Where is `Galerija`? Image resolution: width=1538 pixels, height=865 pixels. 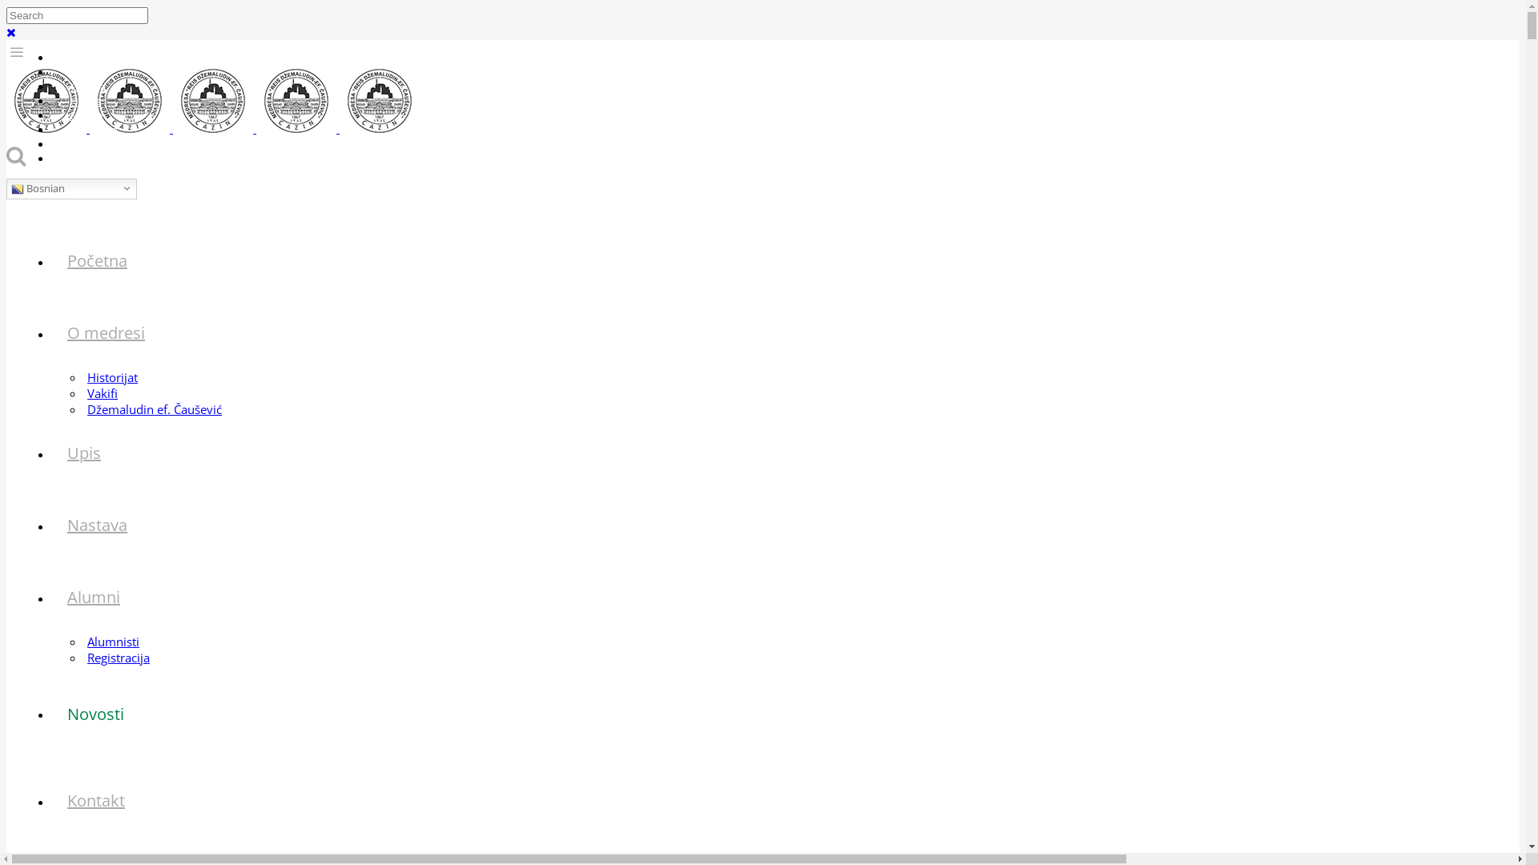 Galerija is located at coordinates (80, 86).